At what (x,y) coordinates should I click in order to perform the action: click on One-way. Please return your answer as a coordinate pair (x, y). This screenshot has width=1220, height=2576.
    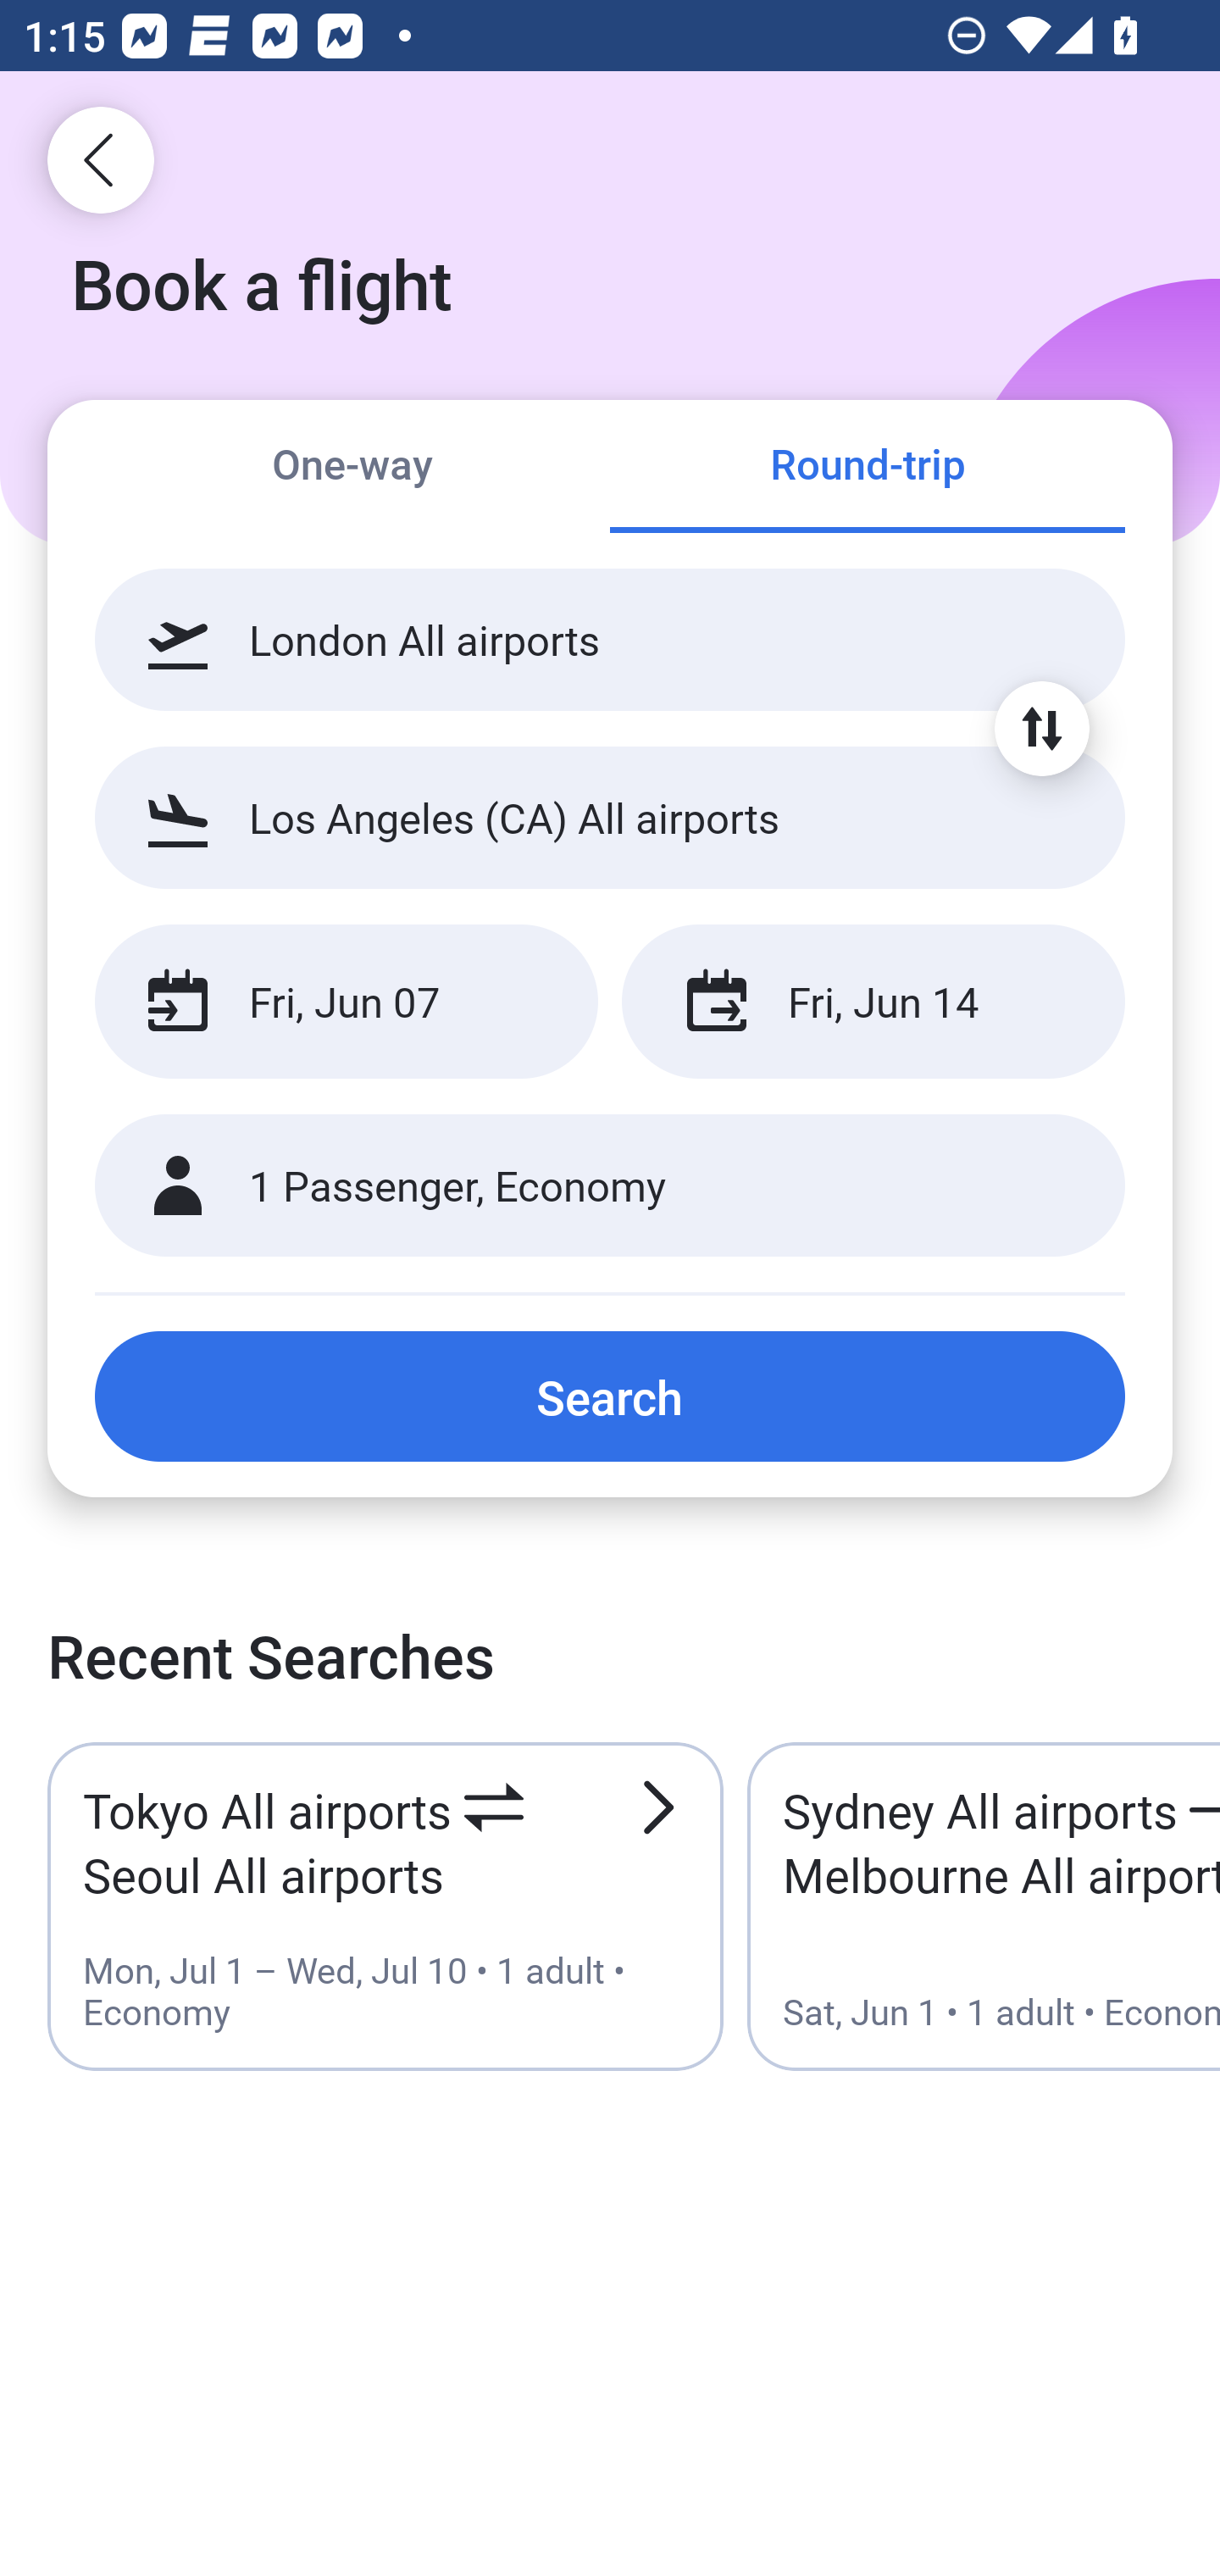
    Looking at the image, I should click on (352, 468).